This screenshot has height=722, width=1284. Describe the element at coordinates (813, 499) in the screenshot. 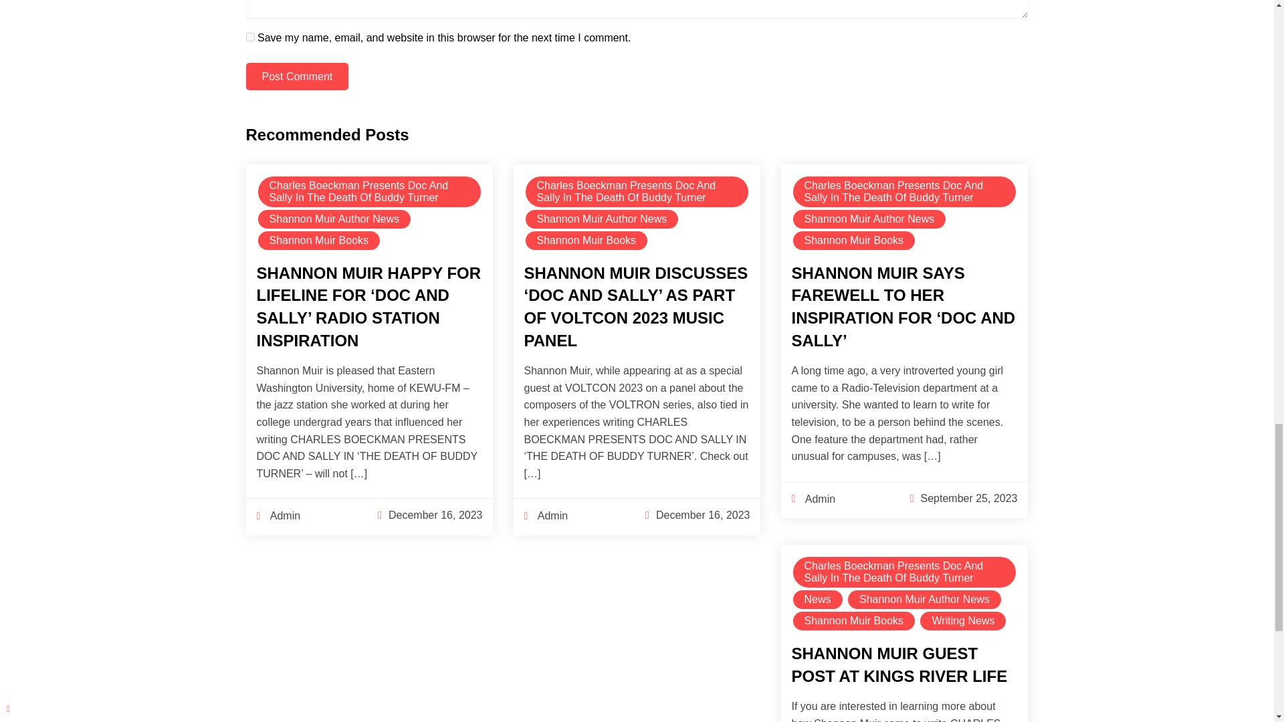

I see `Admin` at that location.